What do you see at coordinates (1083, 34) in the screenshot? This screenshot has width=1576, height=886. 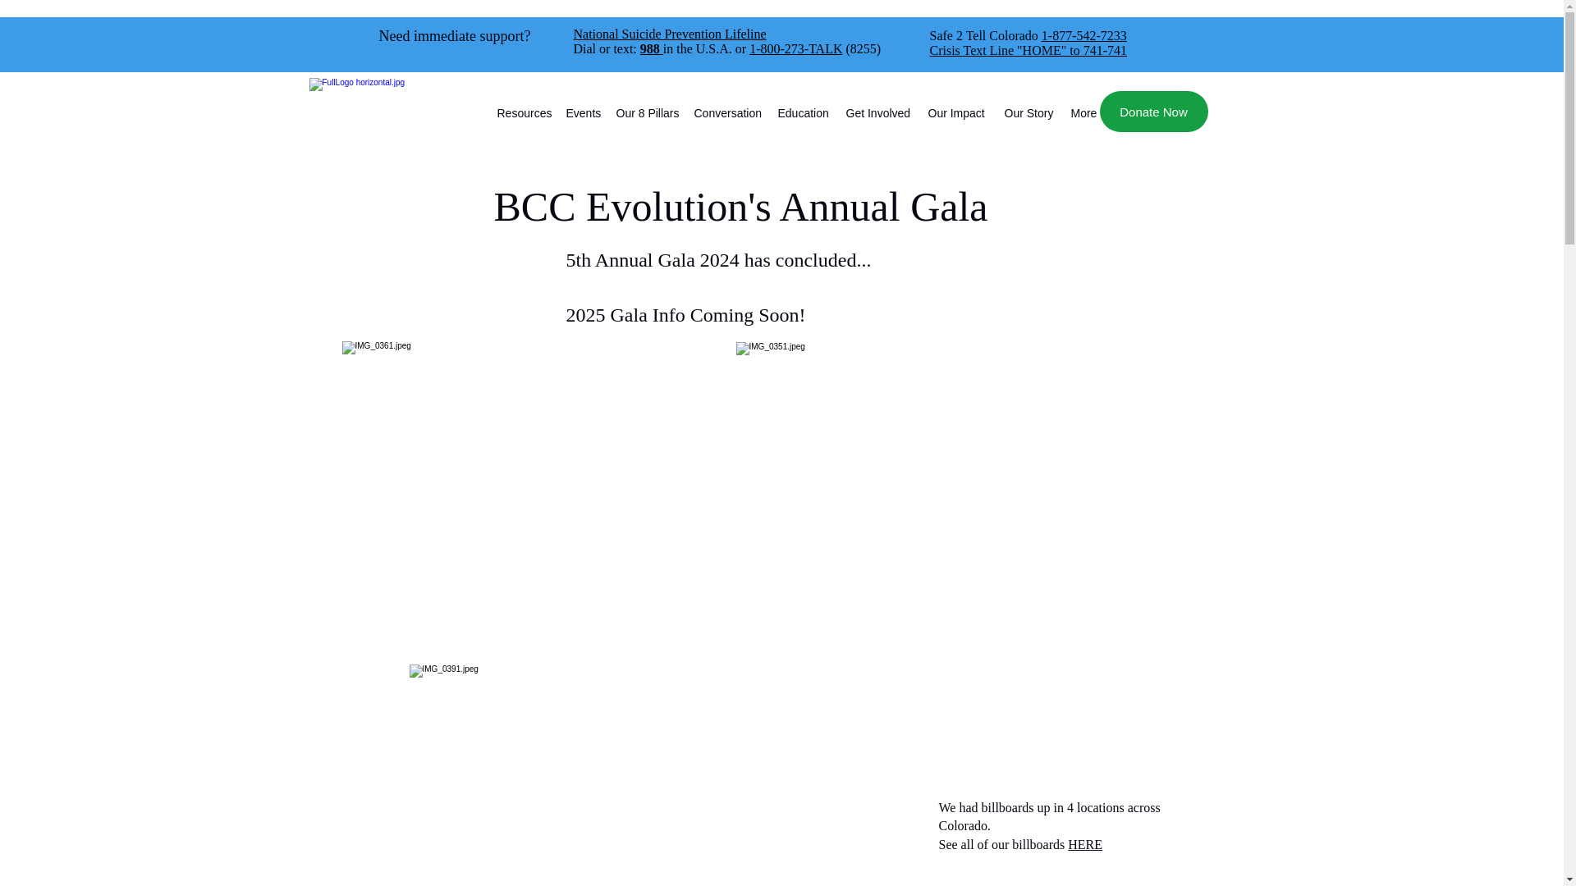 I see `1-877-542-7233` at bounding box center [1083, 34].